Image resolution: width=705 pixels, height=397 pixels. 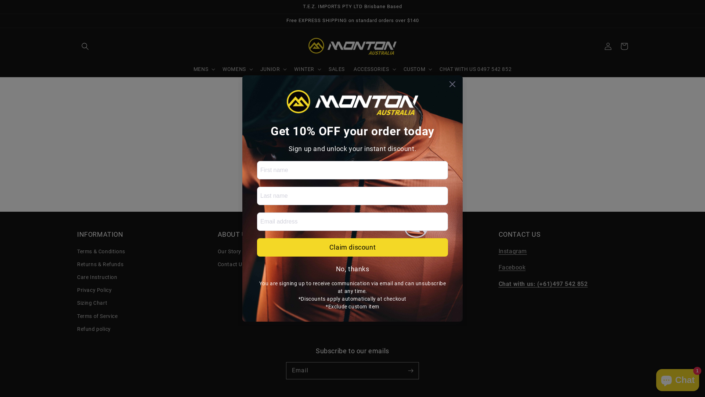 I want to click on Care Instruction, so click(x=97, y=277).